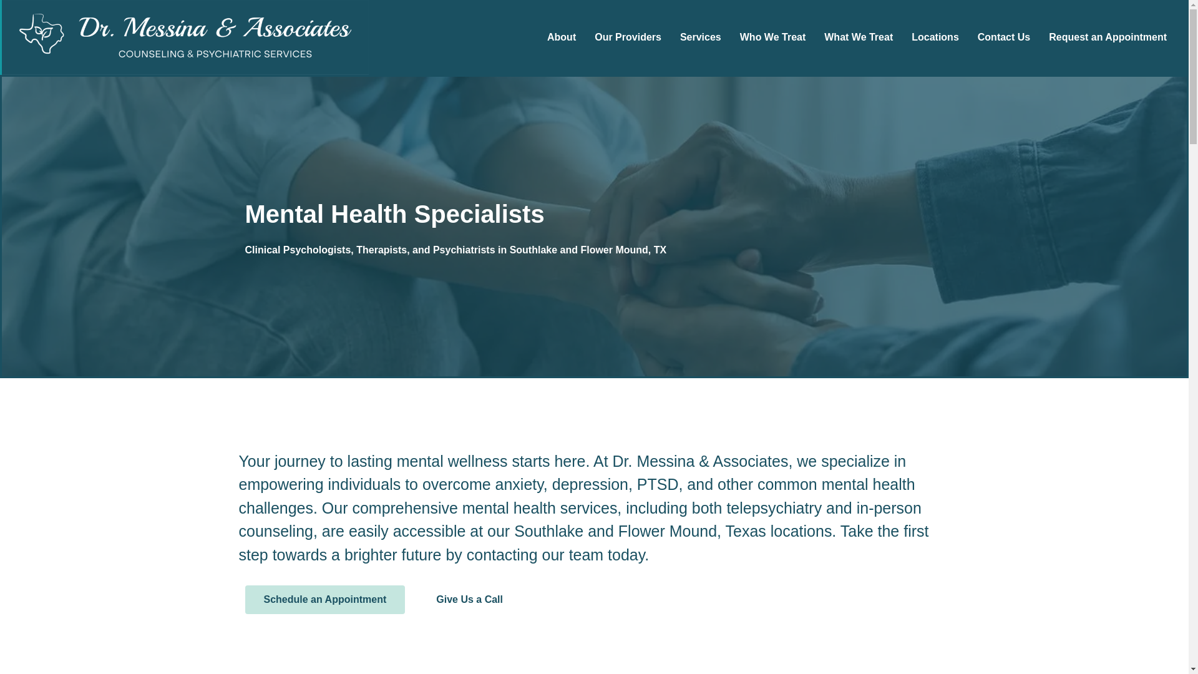 Image resolution: width=1198 pixels, height=674 pixels. I want to click on Who We Treat, so click(773, 37).